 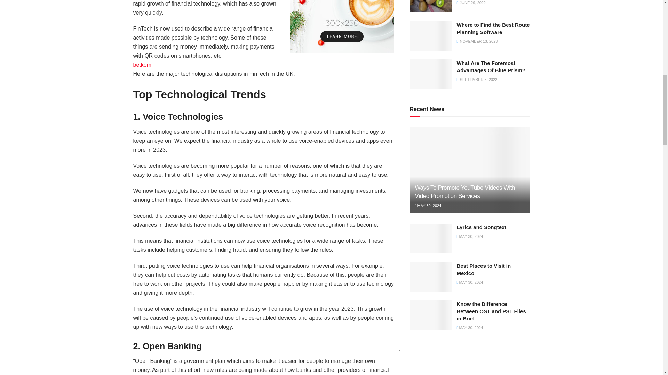 What do you see at coordinates (142, 65) in the screenshot?
I see `betkom` at bounding box center [142, 65].